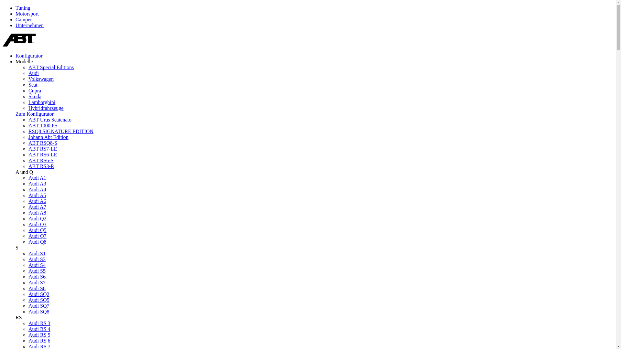 The width and height of the screenshot is (621, 349). What do you see at coordinates (37, 259) in the screenshot?
I see `Audi S3` at bounding box center [37, 259].